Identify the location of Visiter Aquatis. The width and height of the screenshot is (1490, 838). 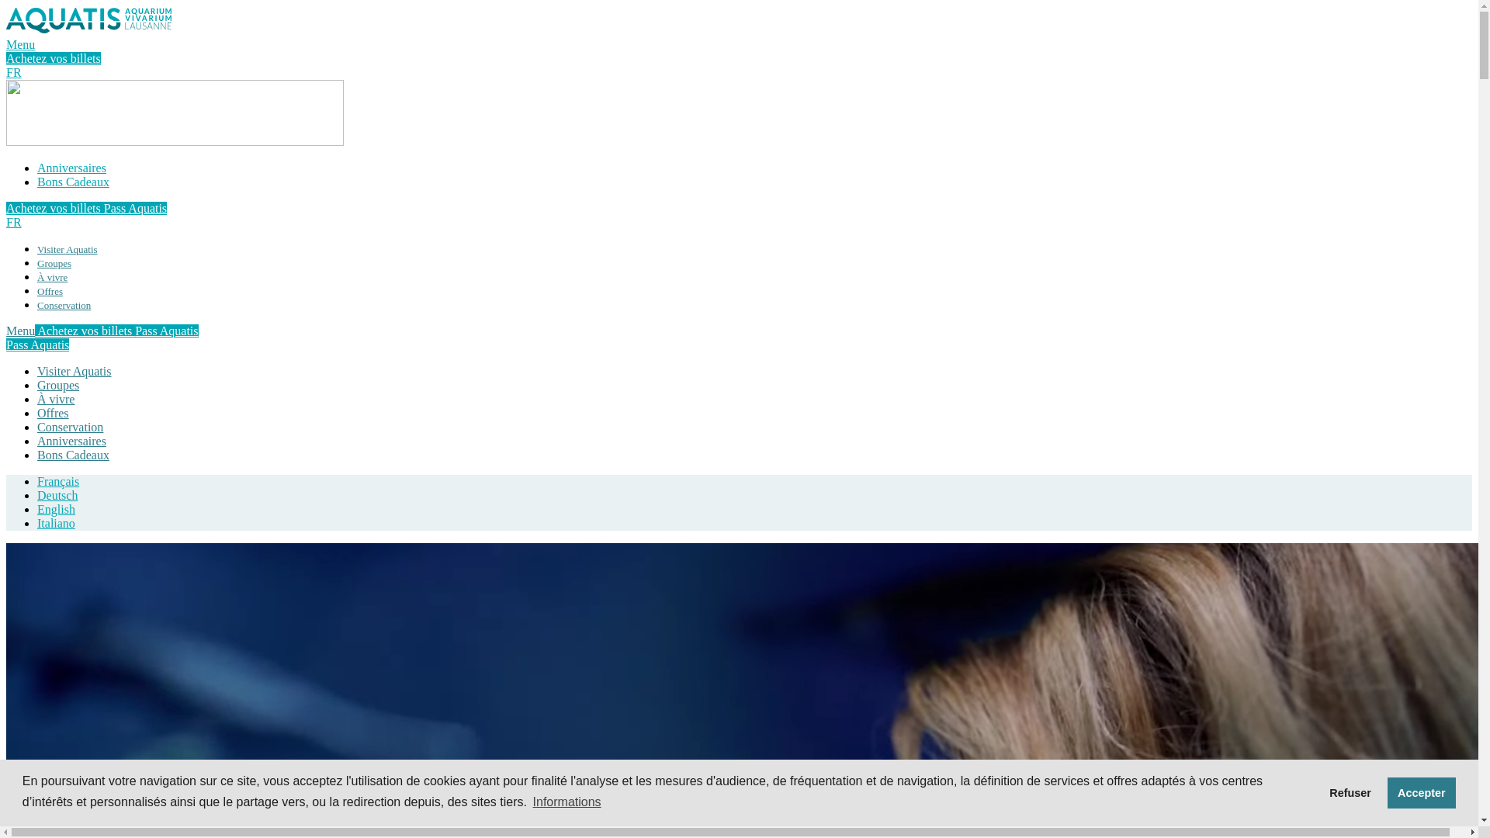
(68, 250).